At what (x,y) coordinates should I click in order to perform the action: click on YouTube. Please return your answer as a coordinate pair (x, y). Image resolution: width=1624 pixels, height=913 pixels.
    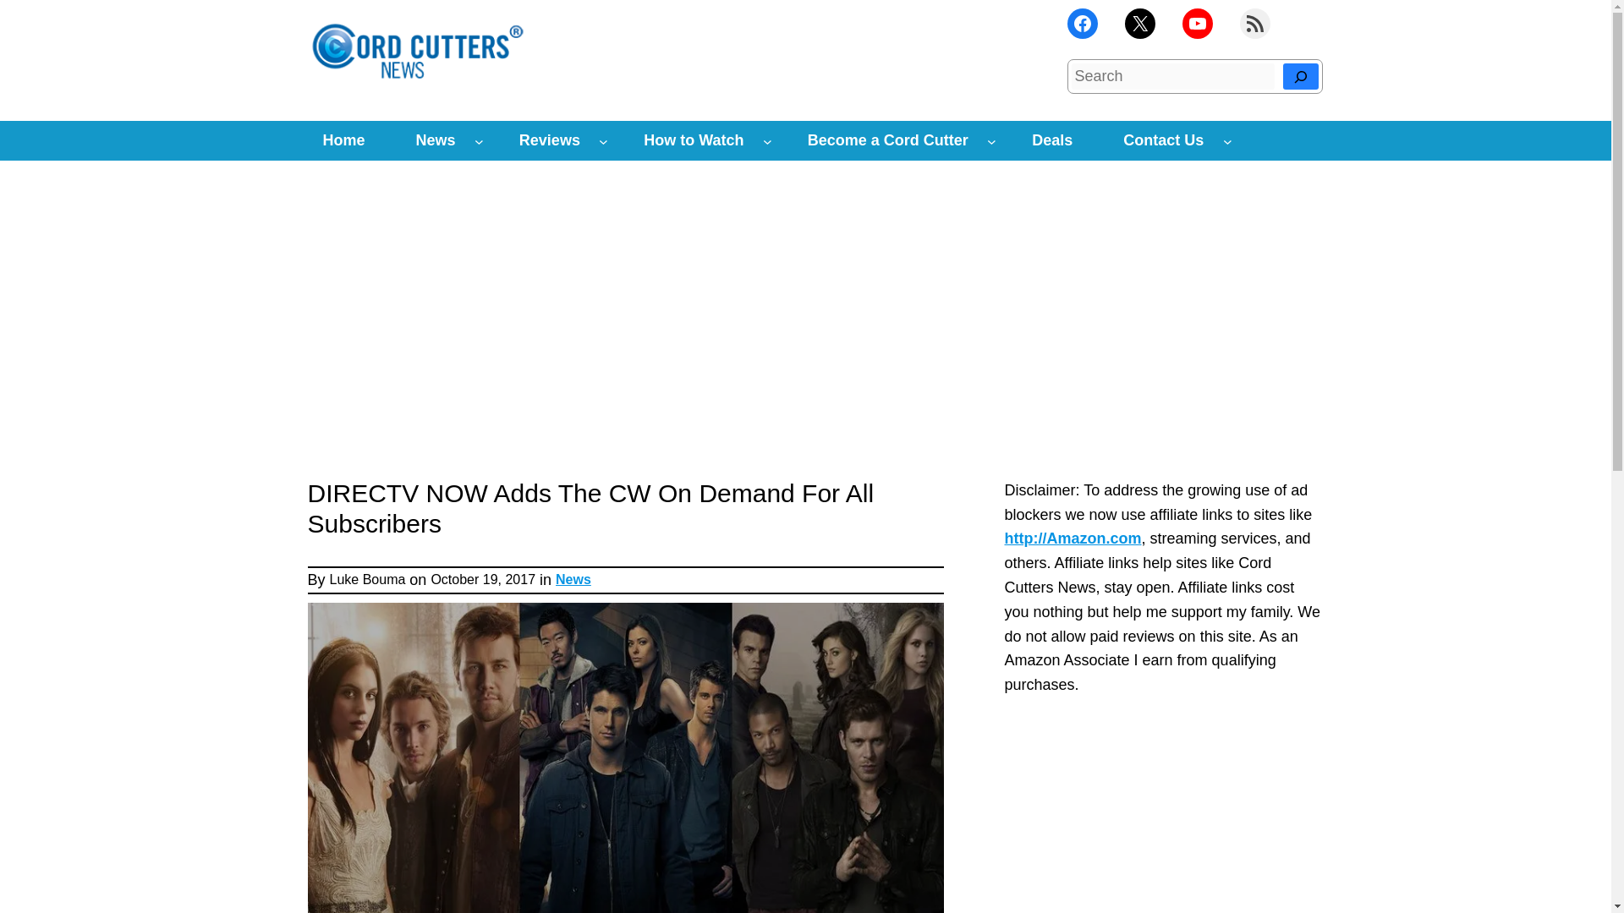
    Looking at the image, I should click on (1198, 24).